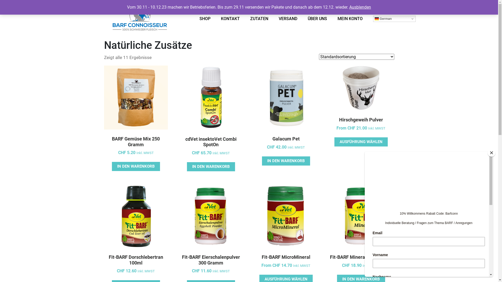 This screenshot has height=282, width=502. I want to click on Fit-BARF Mineral 300 Gramm
CHF 18.90 Inkl. MWST, so click(361, 233).